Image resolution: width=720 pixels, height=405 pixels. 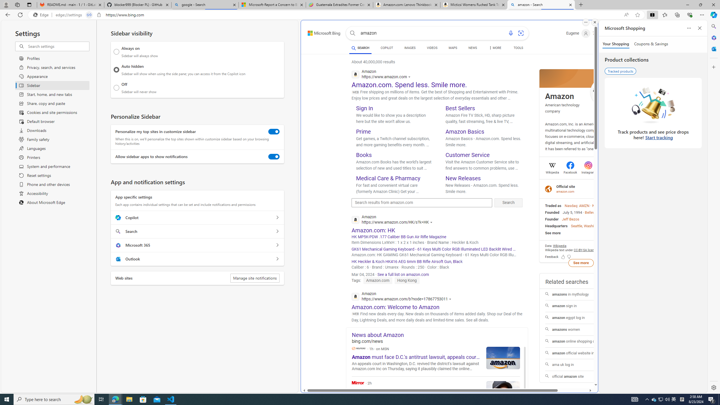 What do you see at coordinates (570, 219) in the screenshot?
I see `Jeff Bezos` at bounding box center [570, 219].